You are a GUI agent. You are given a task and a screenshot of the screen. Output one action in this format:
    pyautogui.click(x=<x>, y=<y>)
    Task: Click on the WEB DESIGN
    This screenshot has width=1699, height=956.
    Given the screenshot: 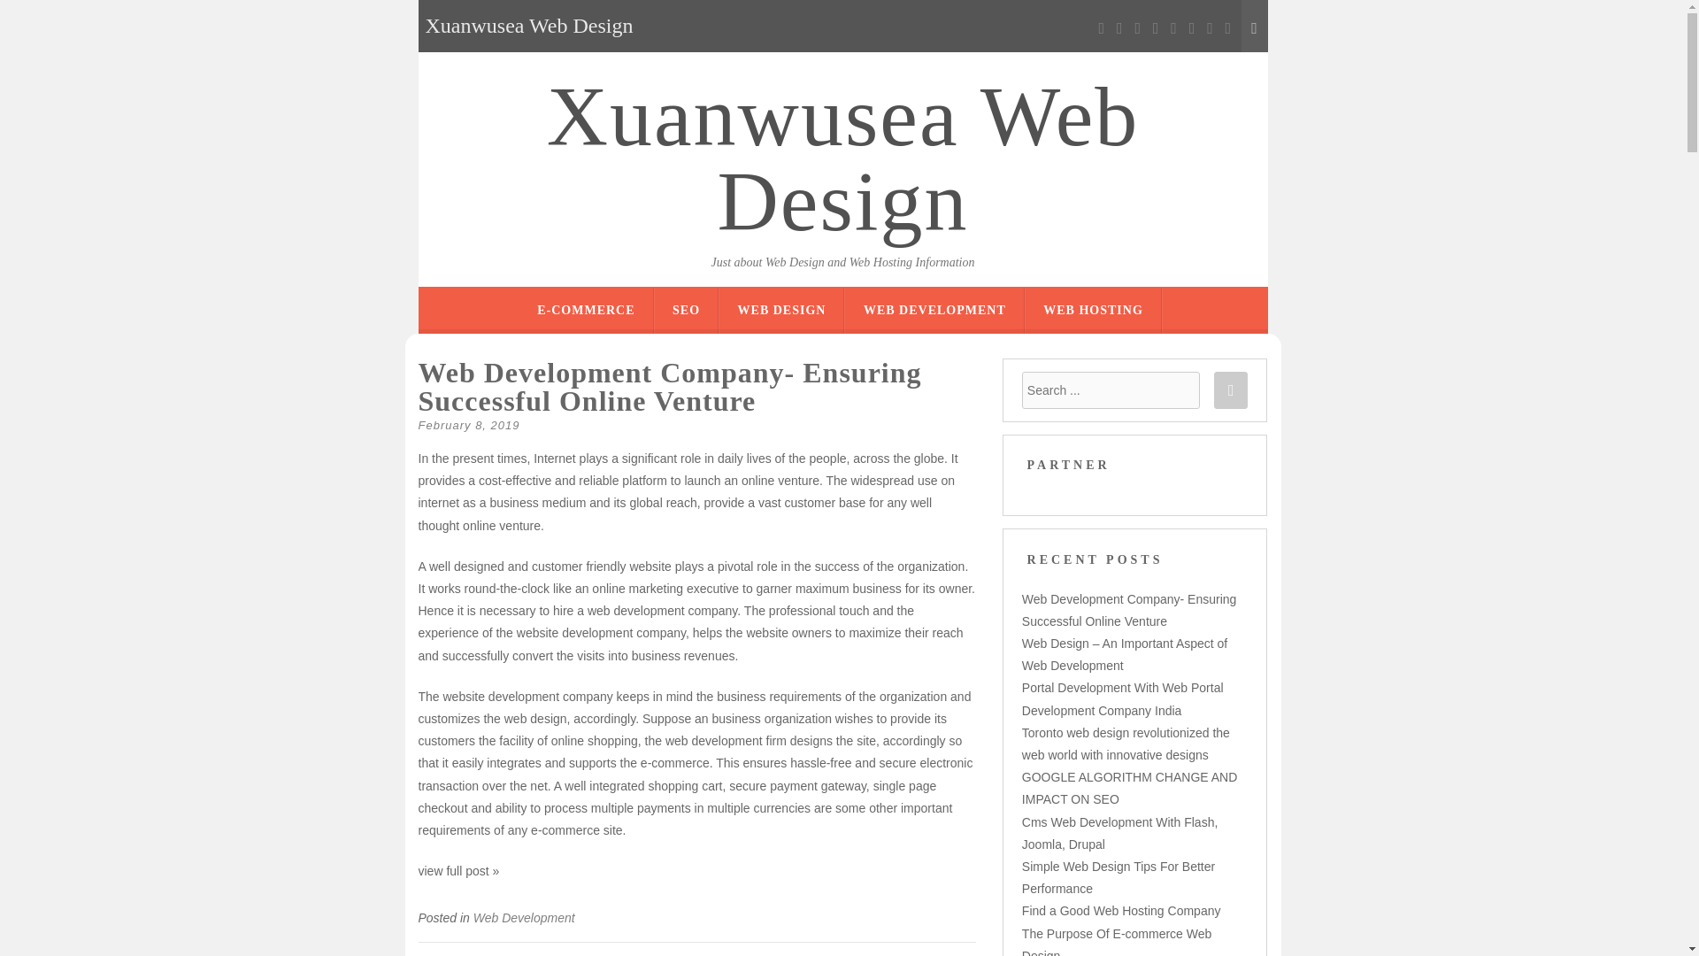 What is the action you would take?
    pyautogui.click(x=781, y=310)
    